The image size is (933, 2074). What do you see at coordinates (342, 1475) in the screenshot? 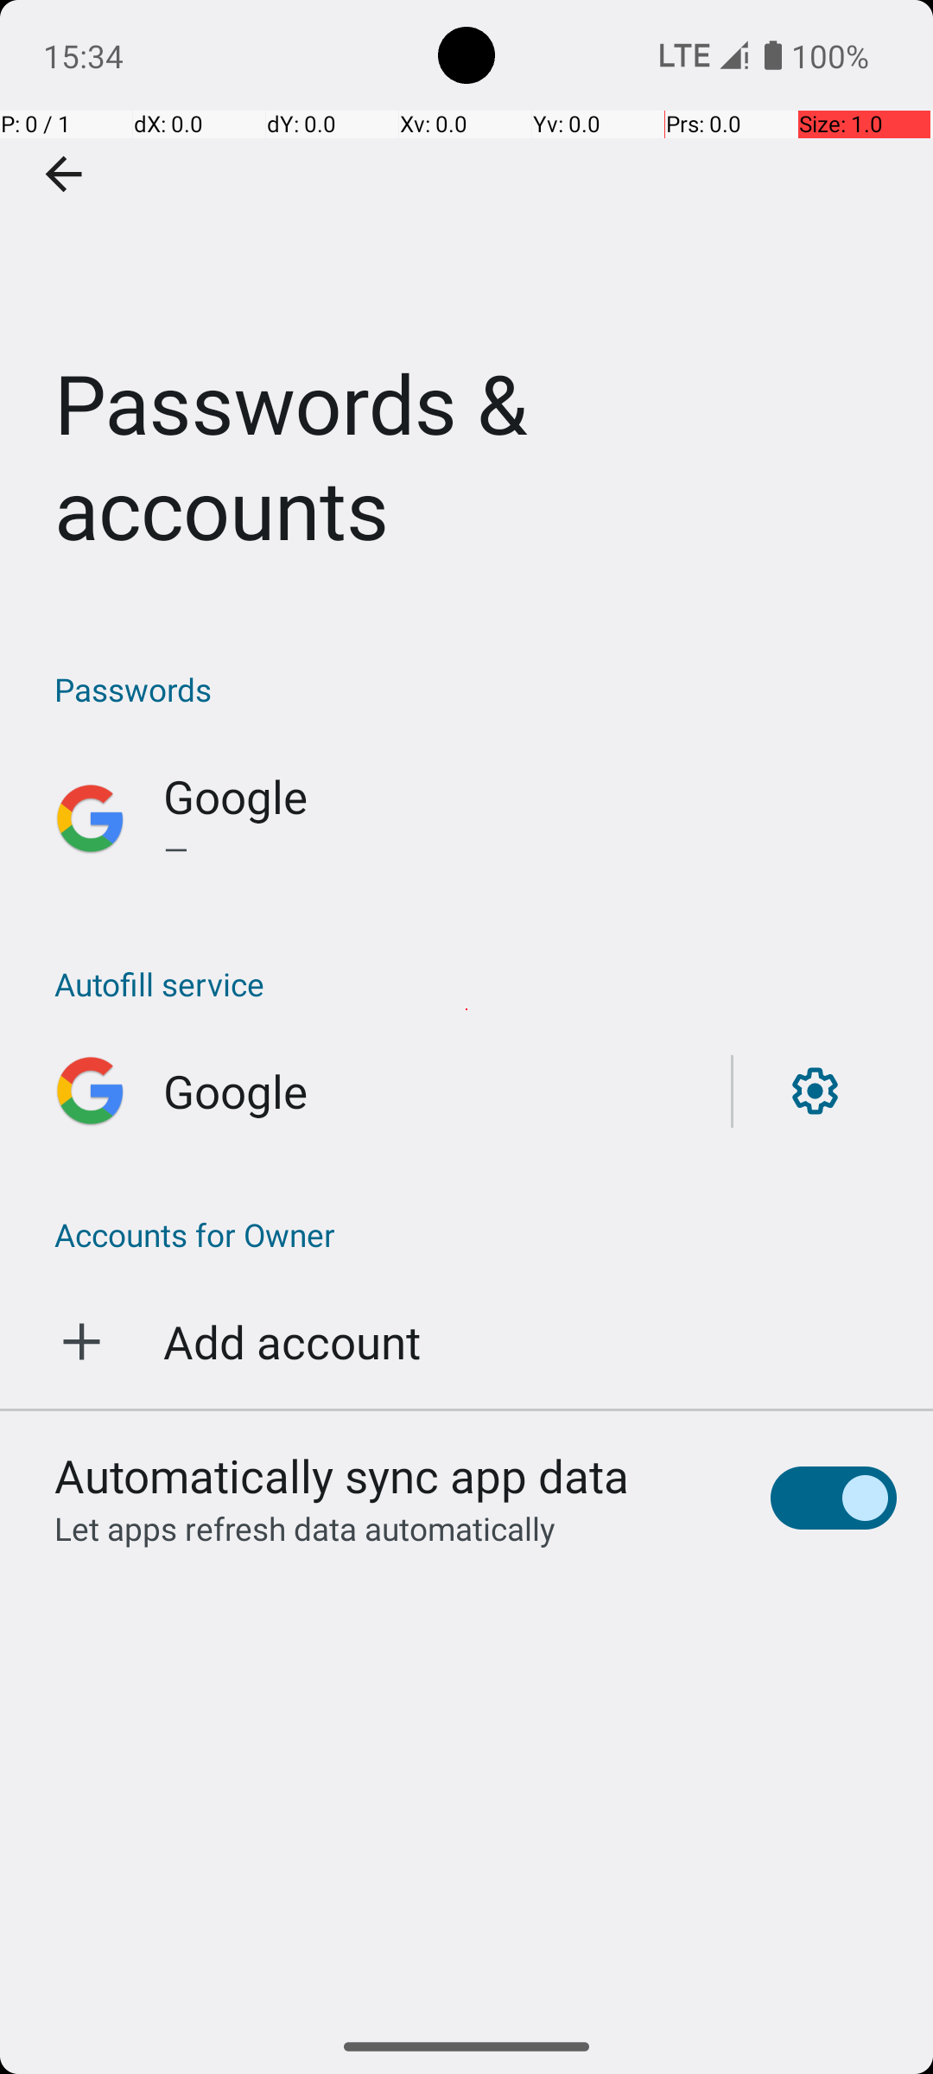
I see `Automatically sync app data` at bounding box center [342, 1475].